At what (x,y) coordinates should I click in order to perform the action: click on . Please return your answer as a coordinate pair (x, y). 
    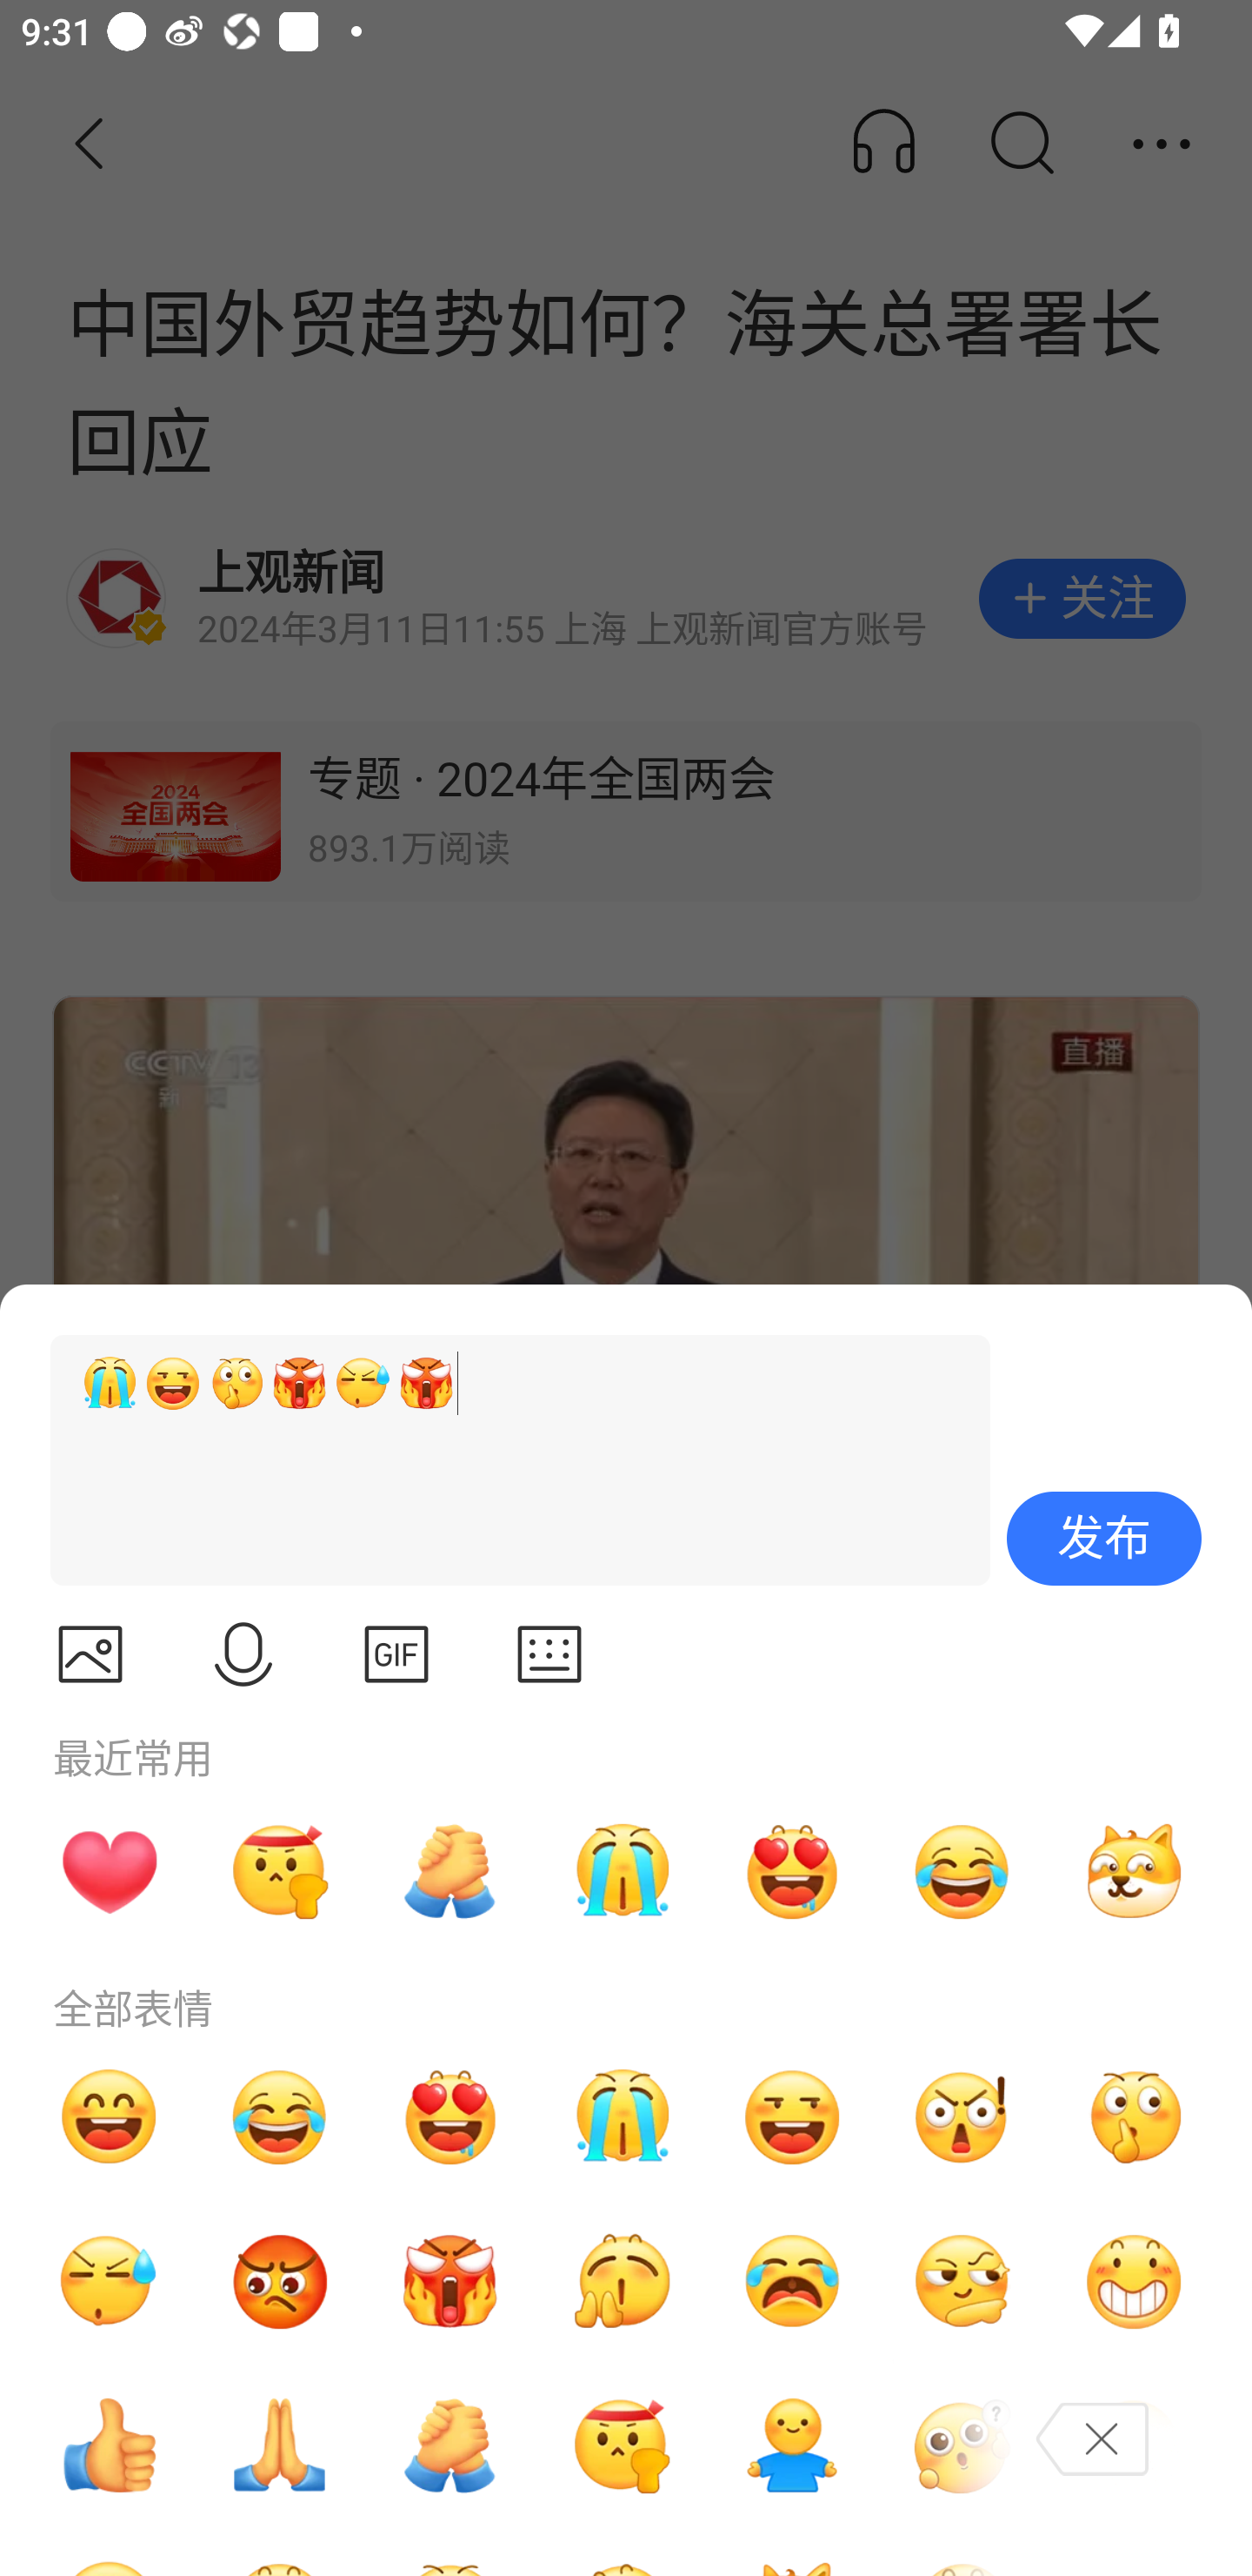
    Looking at the image, I should click on (243, 1654).